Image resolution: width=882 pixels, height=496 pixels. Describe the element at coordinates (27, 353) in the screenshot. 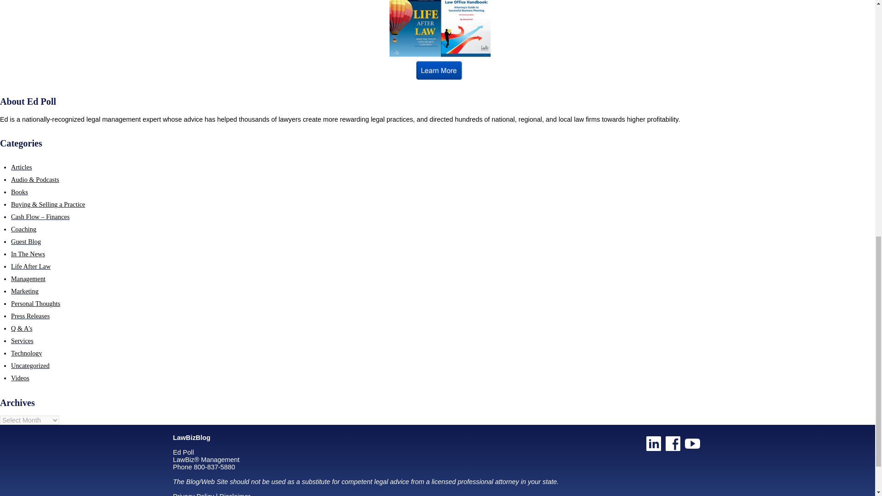

I see `Technology` at that location.